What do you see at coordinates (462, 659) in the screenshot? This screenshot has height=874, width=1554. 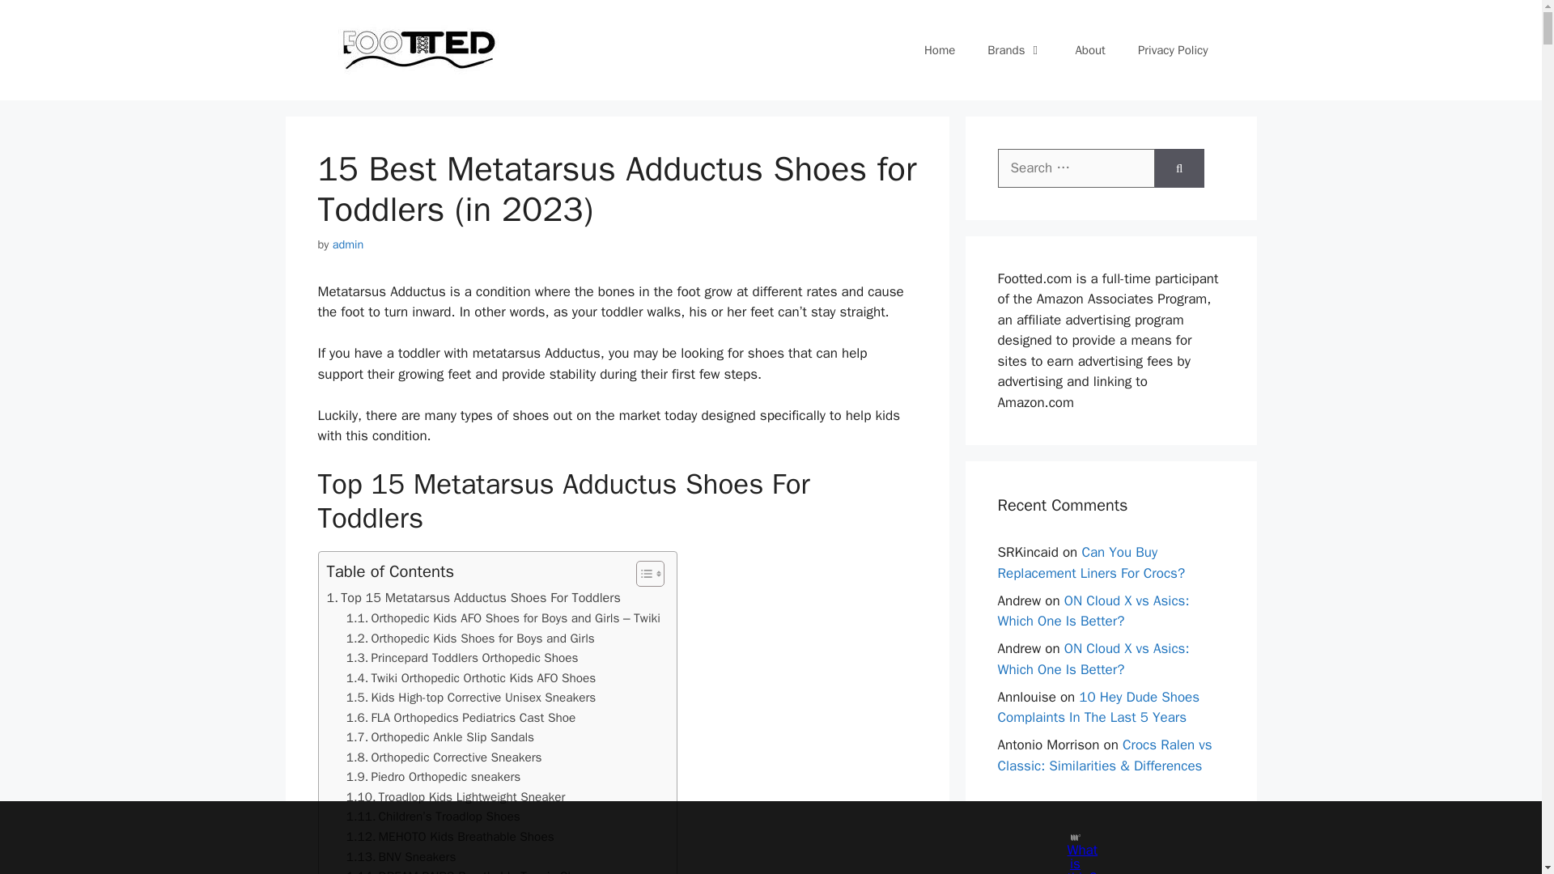 I see `Princepard Toddlers Orthopedic Shoes` at bounding box center [462, 659].